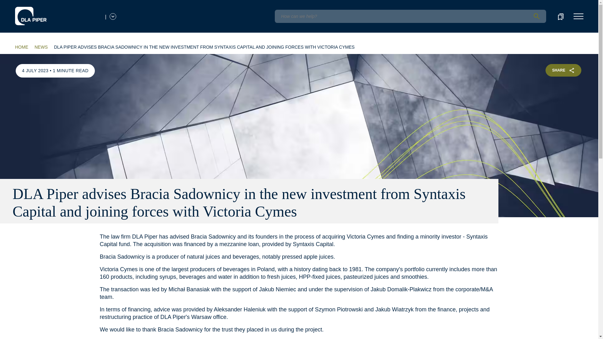 The width and height of the screenshot is (603, 339). I want to click on Insert a query. Press enter to send, so click(410, 16).